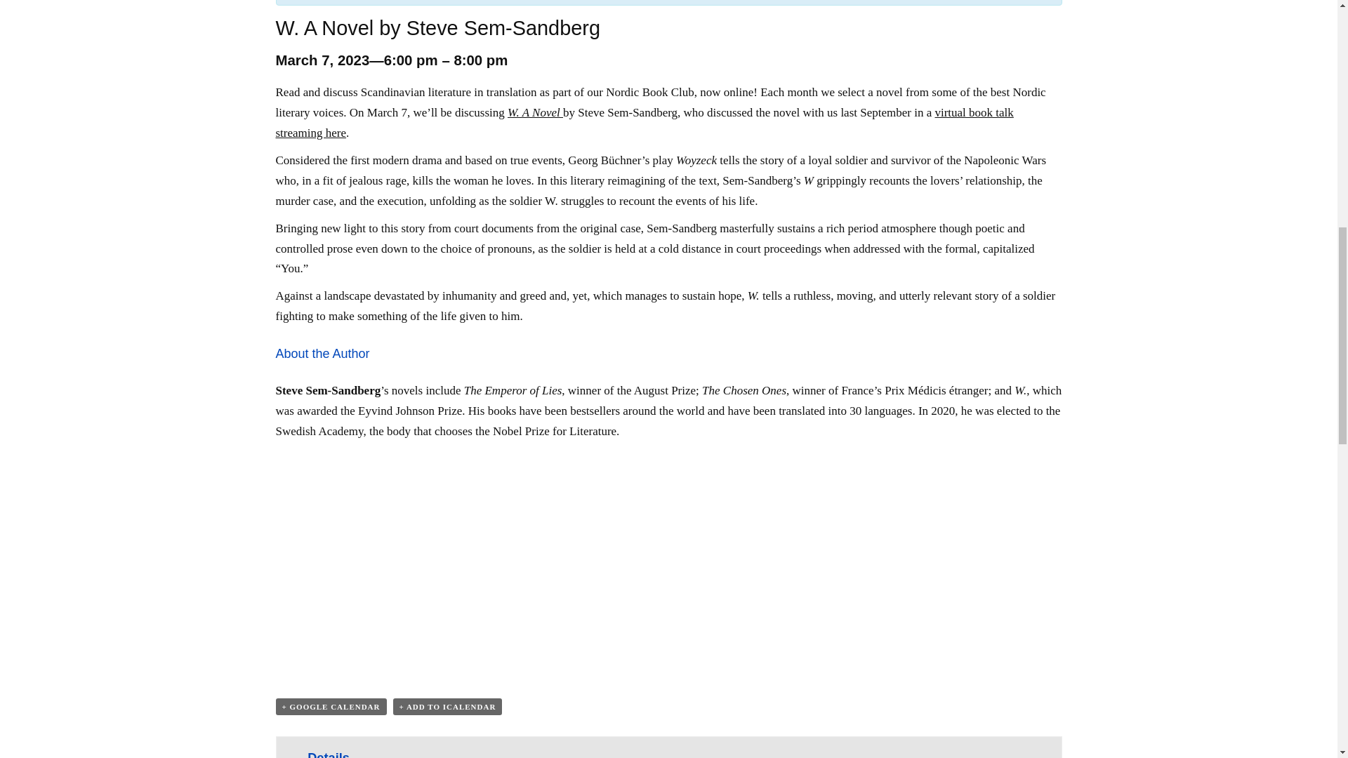 The width and height of the screenshot is (1348, 758). I want to click on YouTube video player, so click(472, 559).